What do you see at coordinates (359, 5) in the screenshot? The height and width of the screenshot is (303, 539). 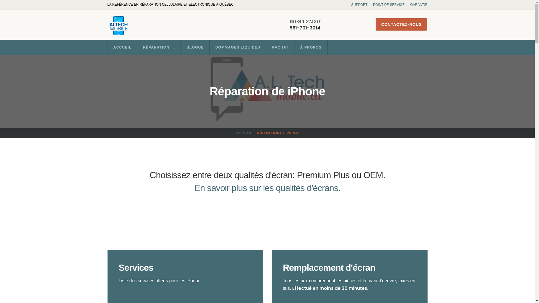 I see `SUPPORT` at bounding box center [359, 5].